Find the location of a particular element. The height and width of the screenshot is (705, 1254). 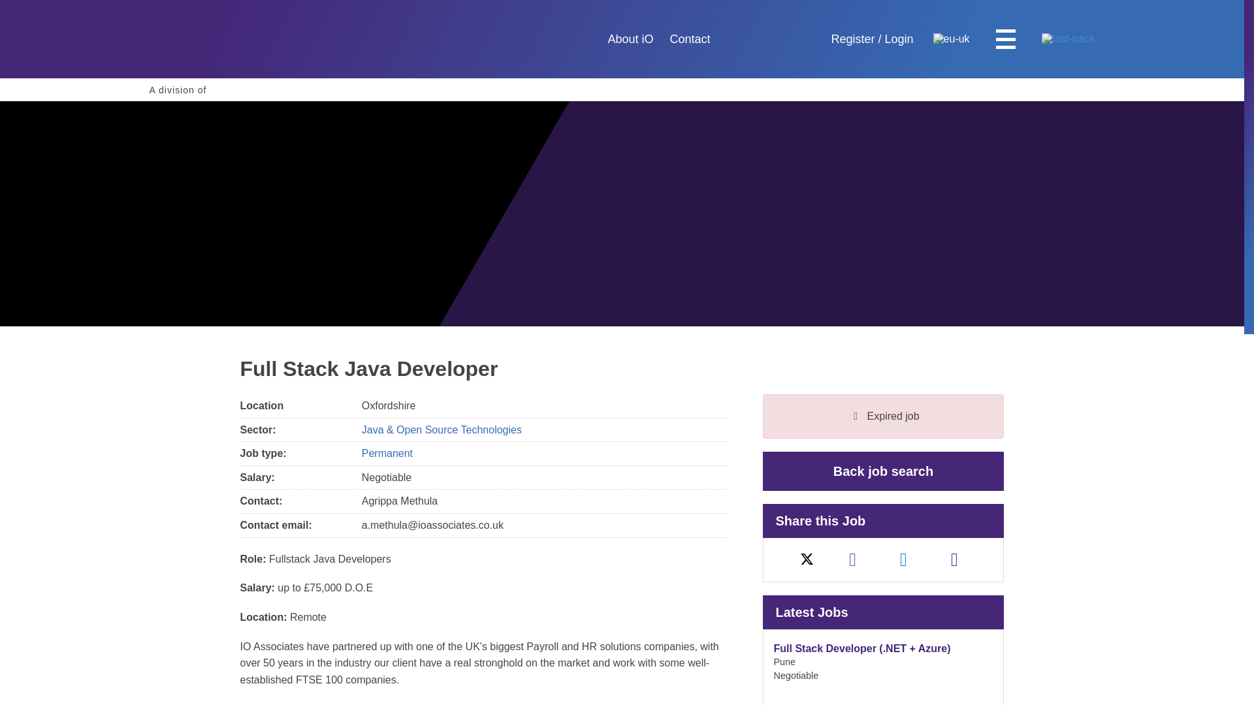

Go to the Homepage is located at coordinates (883, 471).